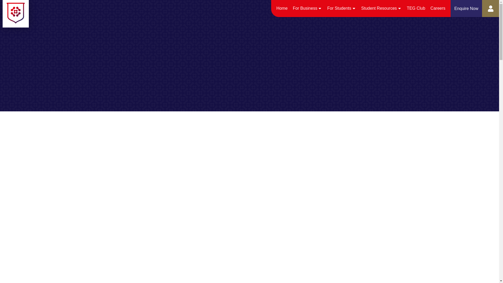  I want to click on Home, so click(282, 8).